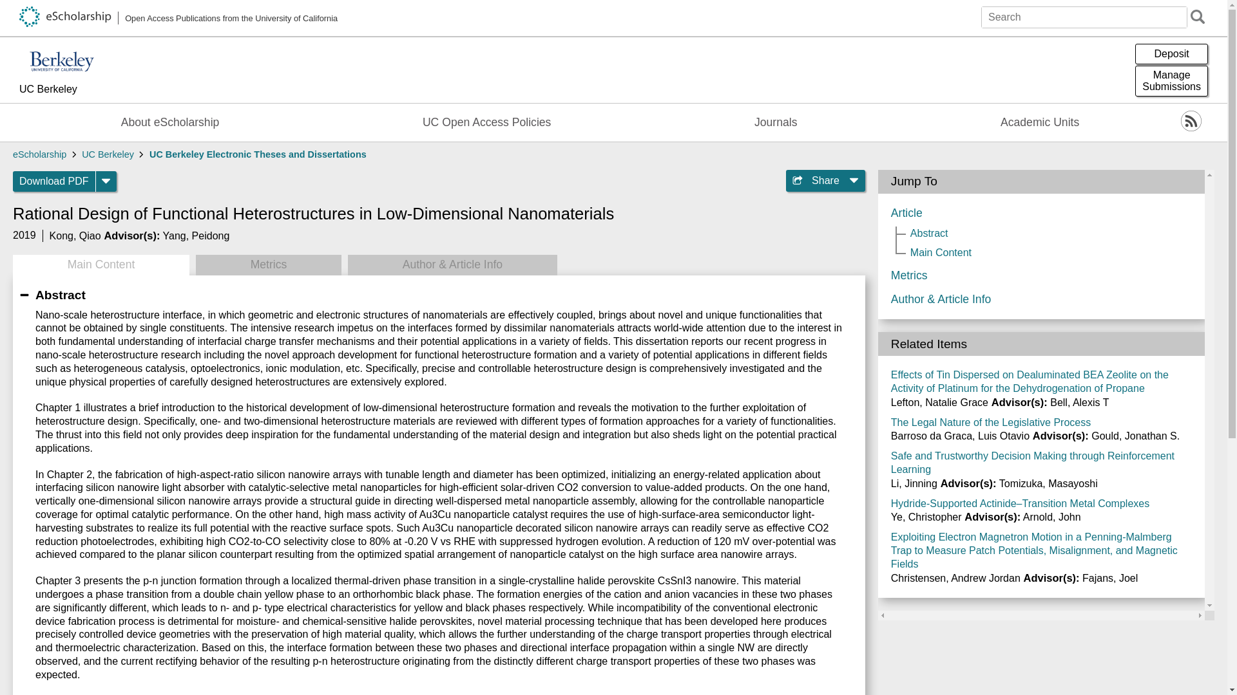  Describe the element at coordinates (1040, 122) in the screenshot. I see `About eScholarship` at that location.